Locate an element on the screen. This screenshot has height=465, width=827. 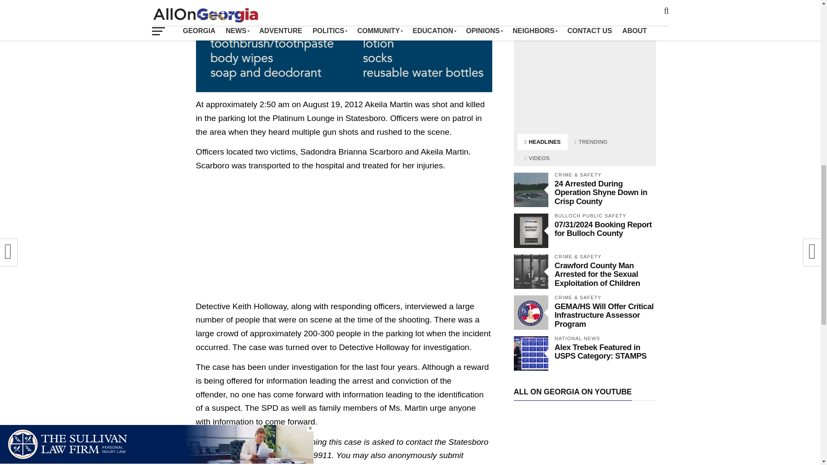
Advertisement is located at coordinates (344, 239).